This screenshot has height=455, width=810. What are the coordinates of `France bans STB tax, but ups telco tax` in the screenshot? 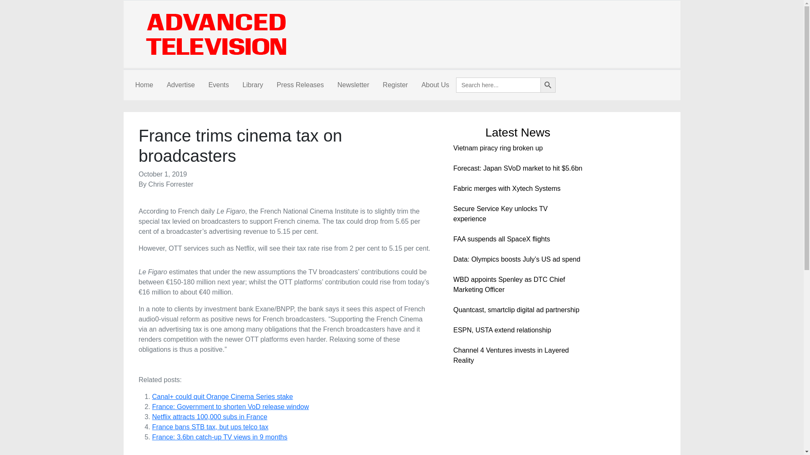 It's located at (210, 427).